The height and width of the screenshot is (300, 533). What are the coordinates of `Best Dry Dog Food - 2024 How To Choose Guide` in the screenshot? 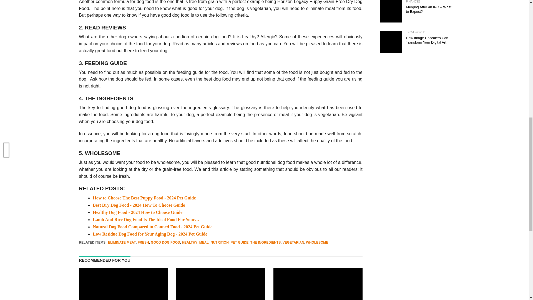 It's located at (139, 205).